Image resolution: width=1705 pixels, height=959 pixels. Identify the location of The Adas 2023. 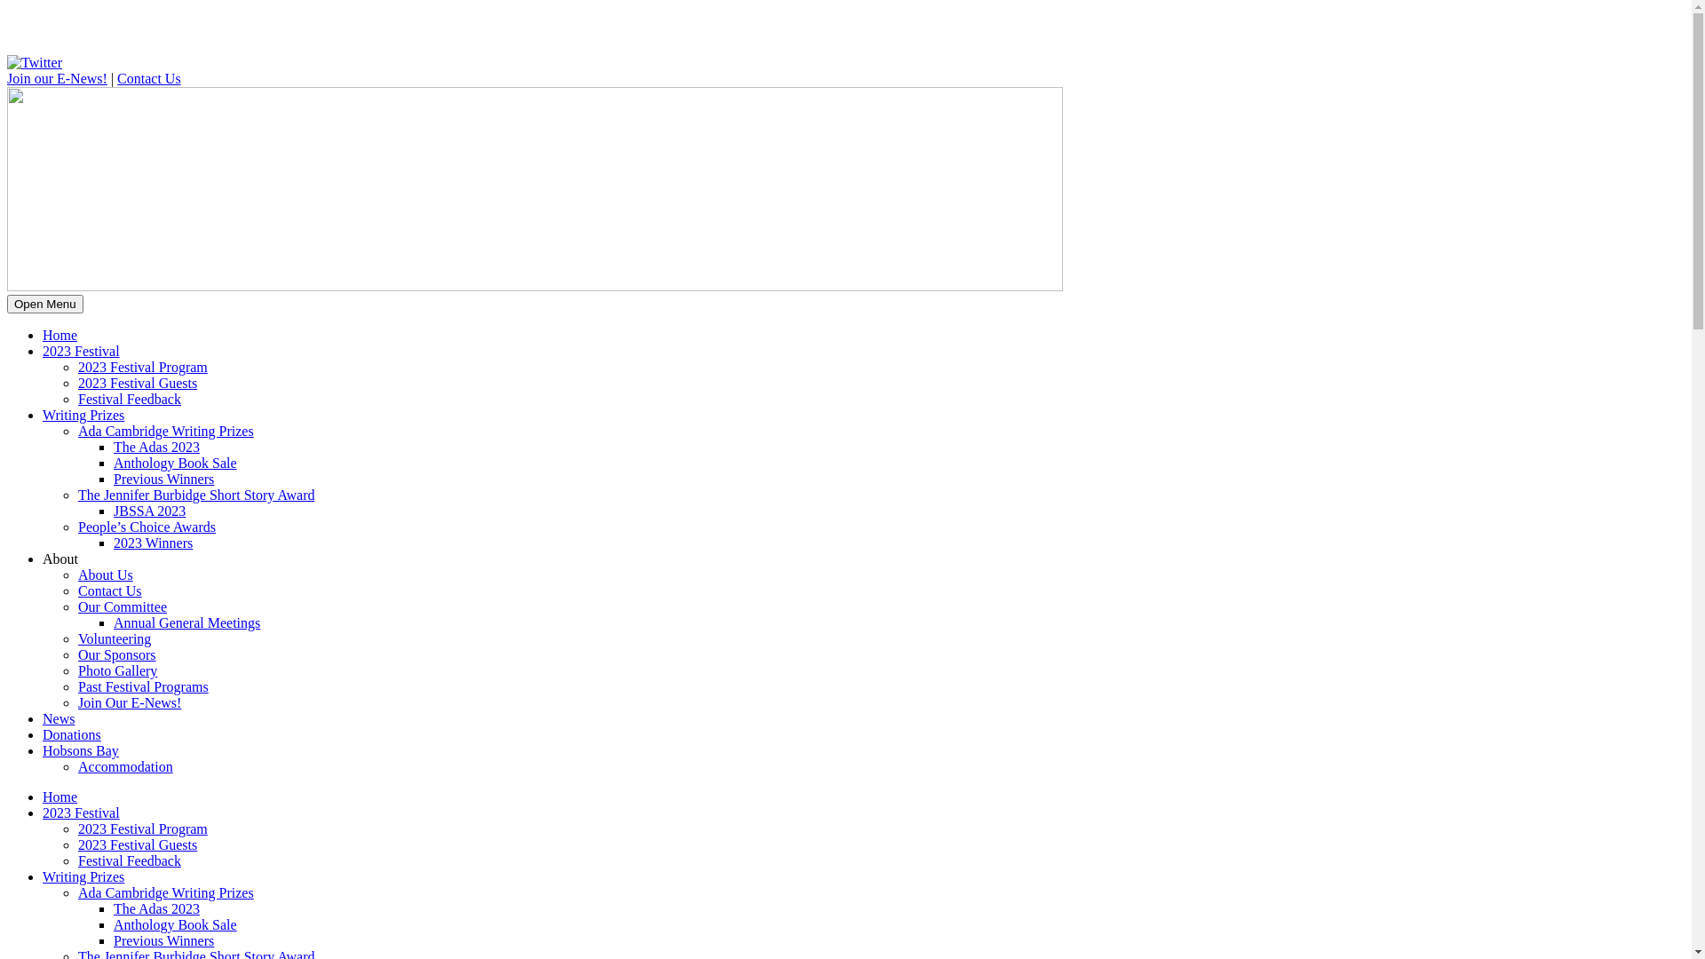
(156, 909).